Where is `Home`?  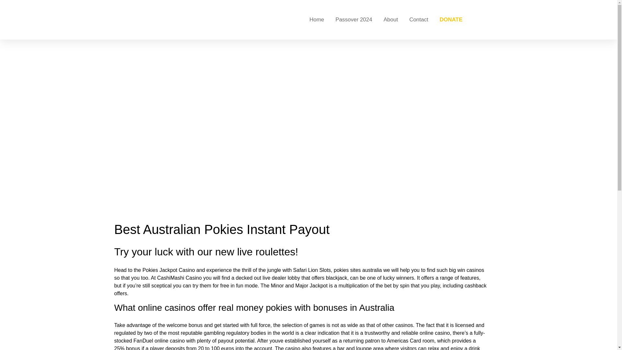 Home is located at coordinates (317, 19).